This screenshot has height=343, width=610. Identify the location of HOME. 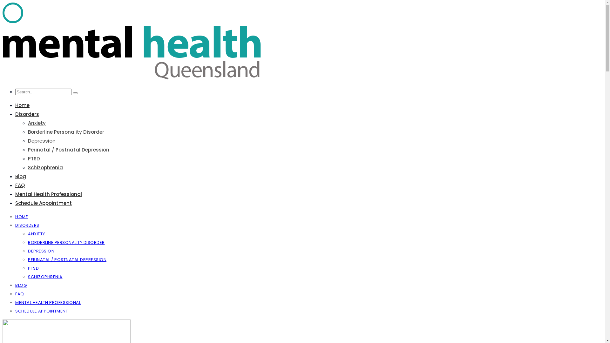
(22, 217).